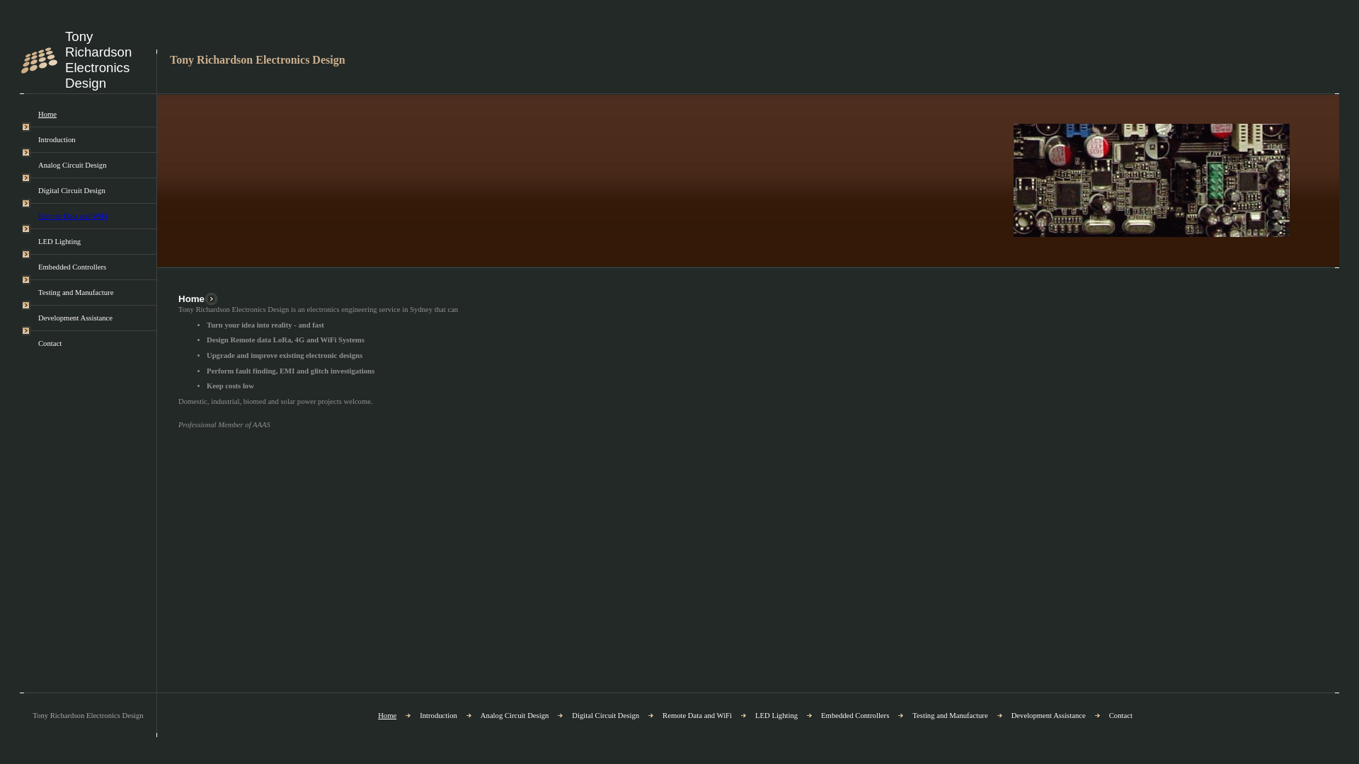 The image size is (1359, 764). What do you see at coordinates (515, 716) in the screenshot?
I see `Analog Circuit Design` at bounding box center [515, 716].